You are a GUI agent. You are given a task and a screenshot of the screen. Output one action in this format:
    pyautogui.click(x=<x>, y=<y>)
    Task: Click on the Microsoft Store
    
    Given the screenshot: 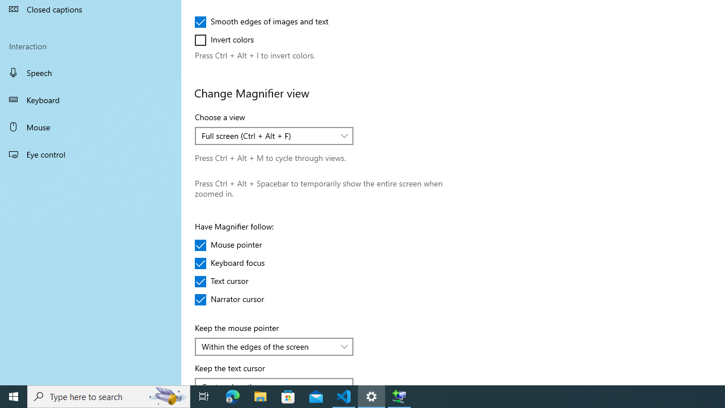 What is the action you would take?
    pyautogui.click(x=288, y=397)
    